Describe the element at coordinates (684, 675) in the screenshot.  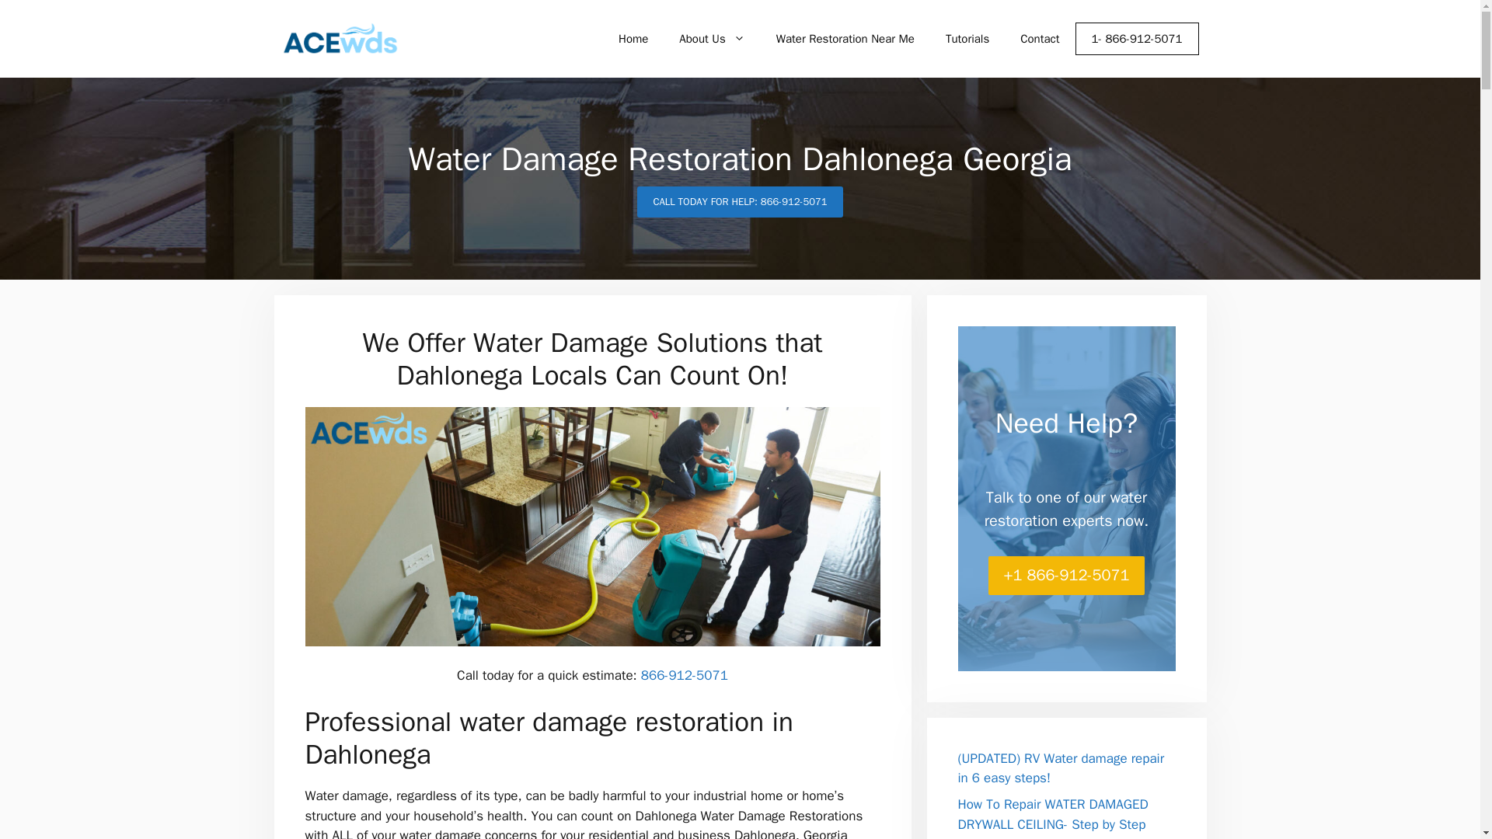
I see `866-912-5071` at that location.